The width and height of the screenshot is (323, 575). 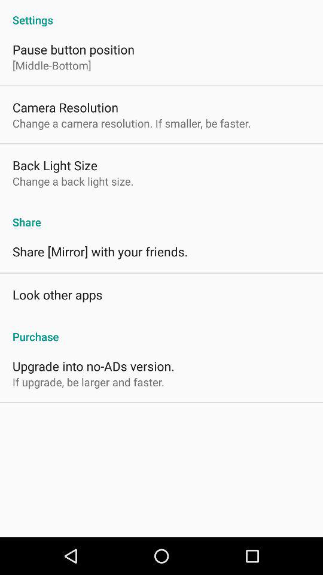 I want to click on turn off app above the if upgrade be app, so click(x=93, y=365).